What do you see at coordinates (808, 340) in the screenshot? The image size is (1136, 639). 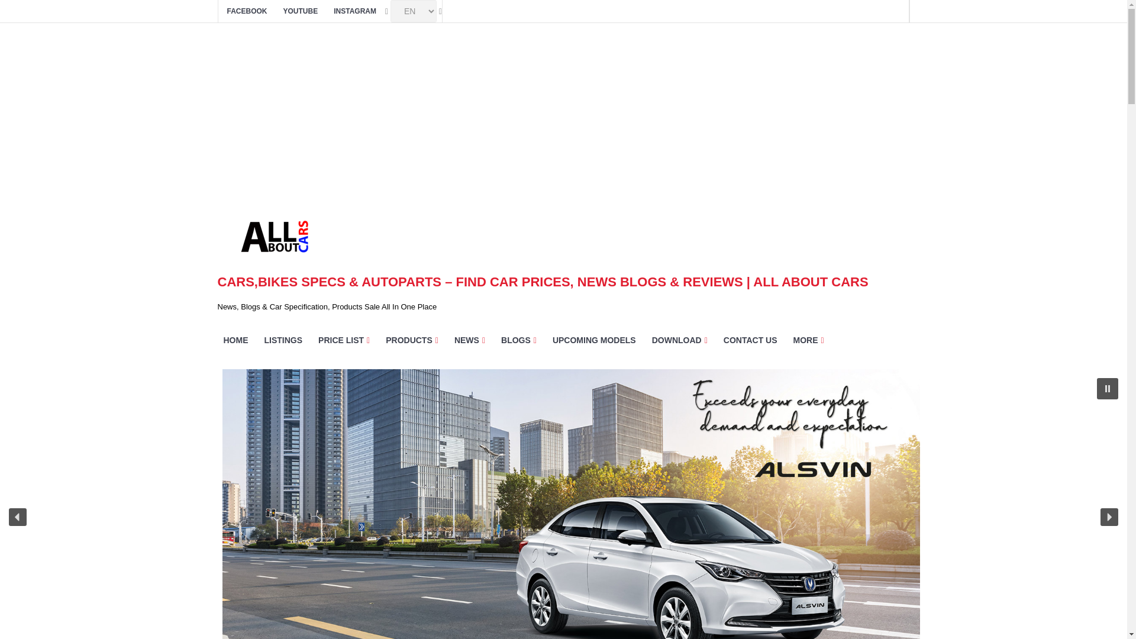 I see `MORE` at bounding box center [808, 340].